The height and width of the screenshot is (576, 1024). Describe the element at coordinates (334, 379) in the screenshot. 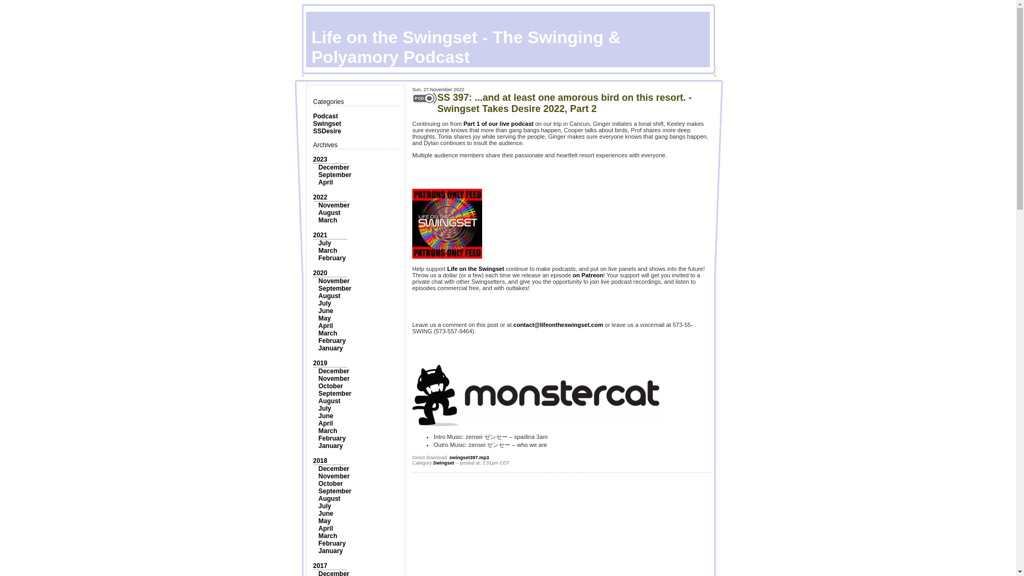

I see `November` at that location.